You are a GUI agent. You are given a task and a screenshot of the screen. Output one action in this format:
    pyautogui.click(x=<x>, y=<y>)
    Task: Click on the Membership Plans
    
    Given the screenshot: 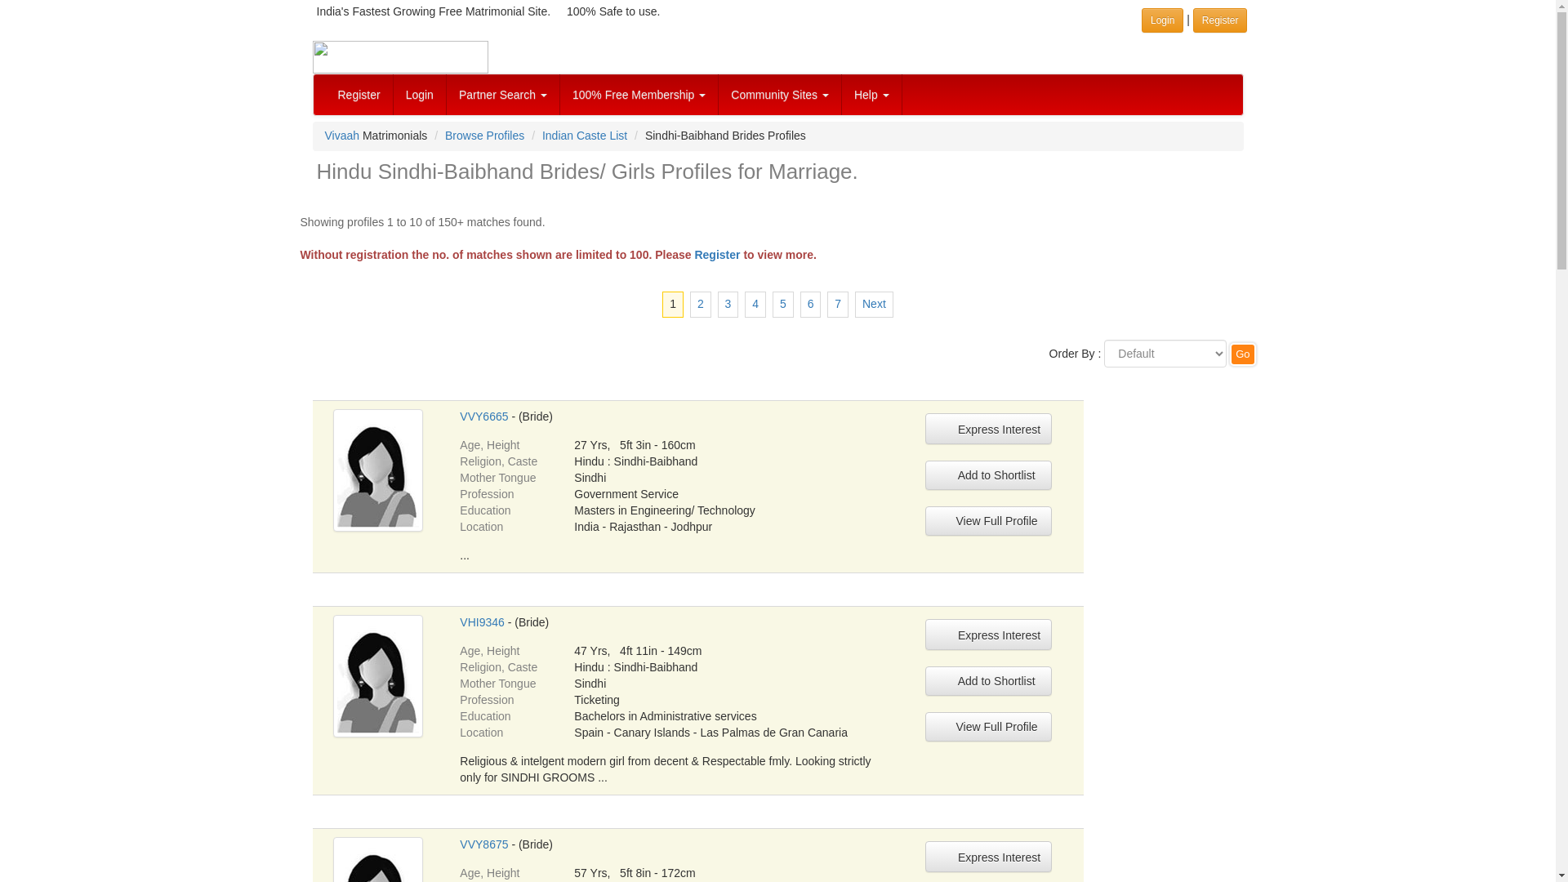 What is the action you would take?
    pyautogui.click(x=639, y=95)
    